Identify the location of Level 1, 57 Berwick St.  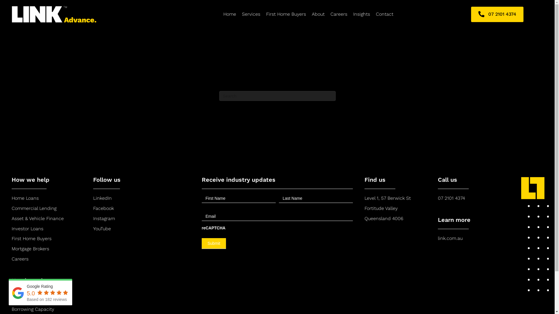
(388, 198).